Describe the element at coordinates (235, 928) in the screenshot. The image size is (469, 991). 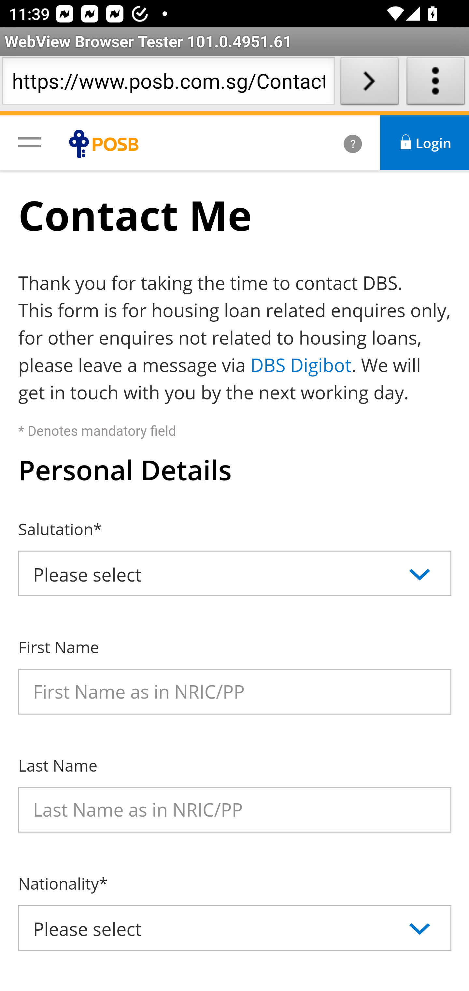
I see `Please select` at that location.